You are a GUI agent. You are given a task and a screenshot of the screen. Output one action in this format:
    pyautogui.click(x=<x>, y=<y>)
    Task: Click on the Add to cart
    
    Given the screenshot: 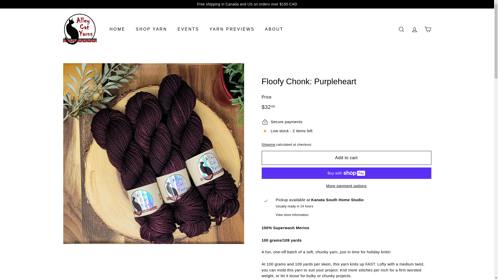 What is the action you would take?
    pyautogui.click(x=346, y=158)
    